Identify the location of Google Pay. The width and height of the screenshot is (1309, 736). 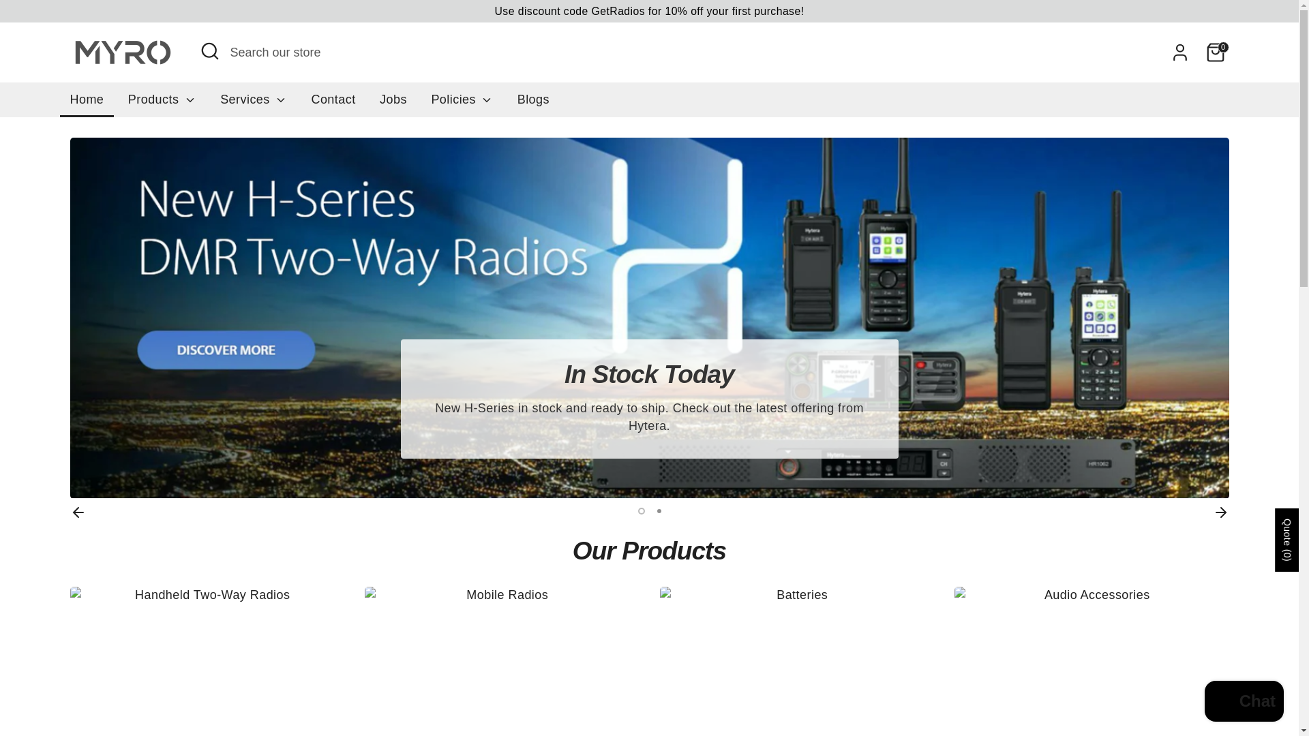
(1077, 692).